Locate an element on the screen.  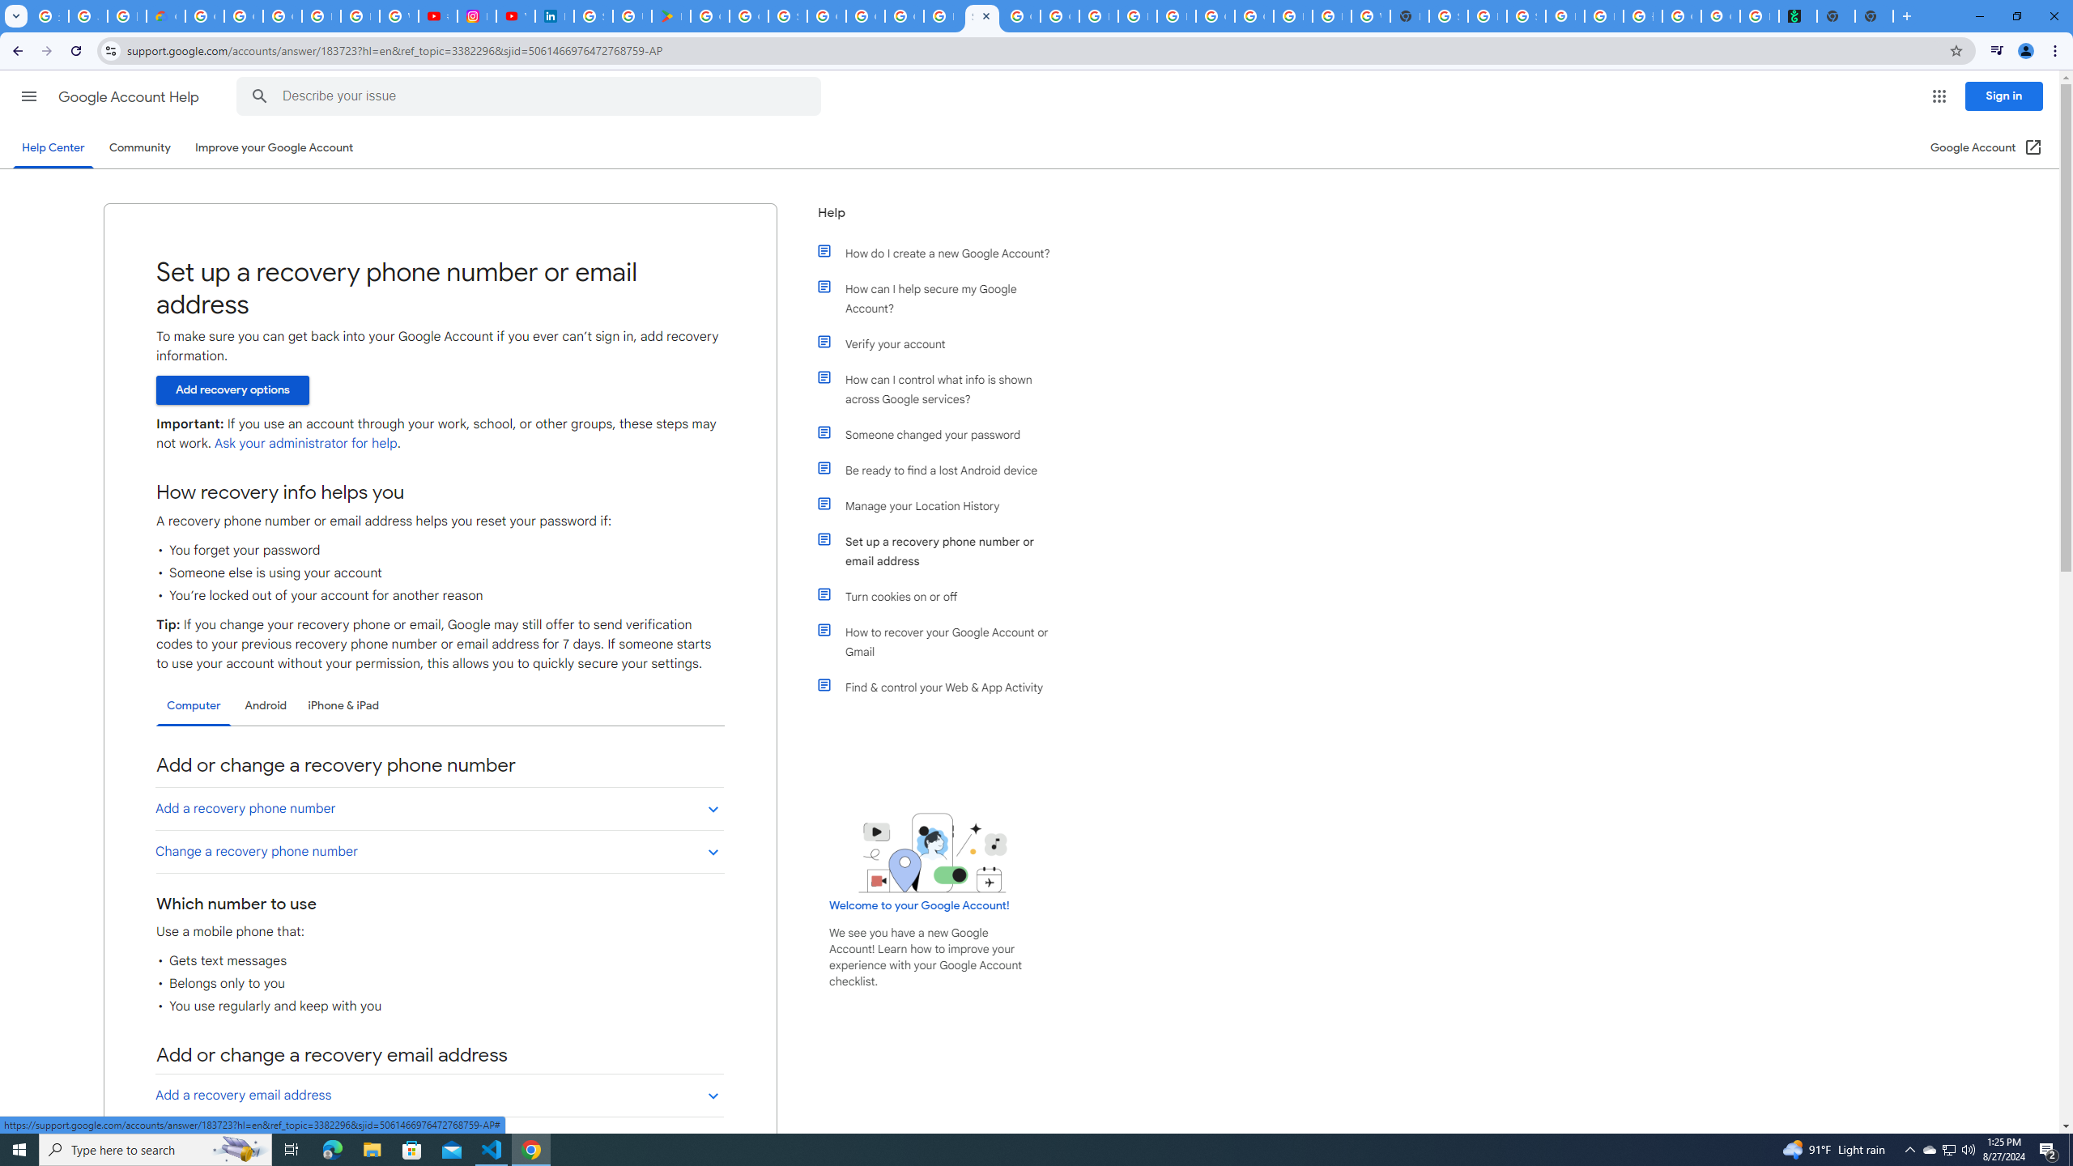
Google Account (Open in a new window) is located at coordinates (1987, 147).